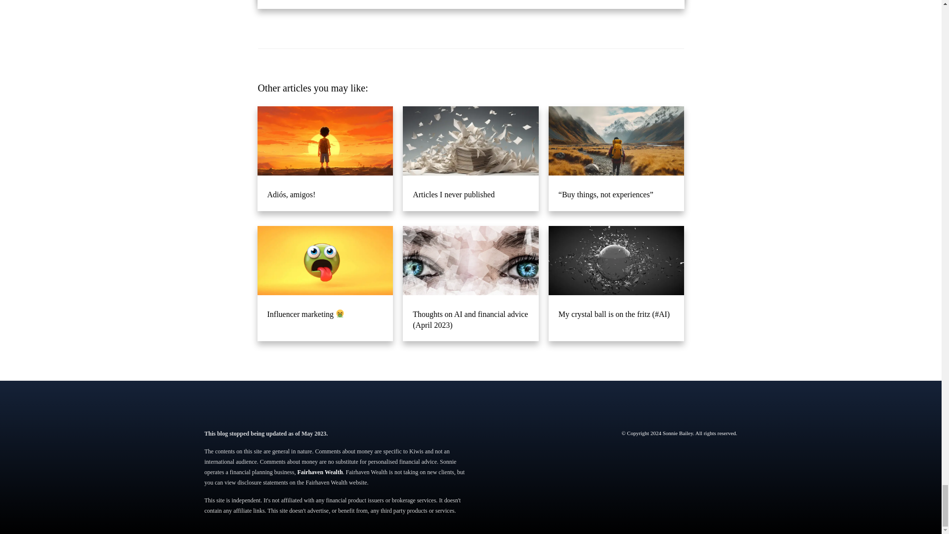  I want to click on Articles I never published, so click(471, 158).